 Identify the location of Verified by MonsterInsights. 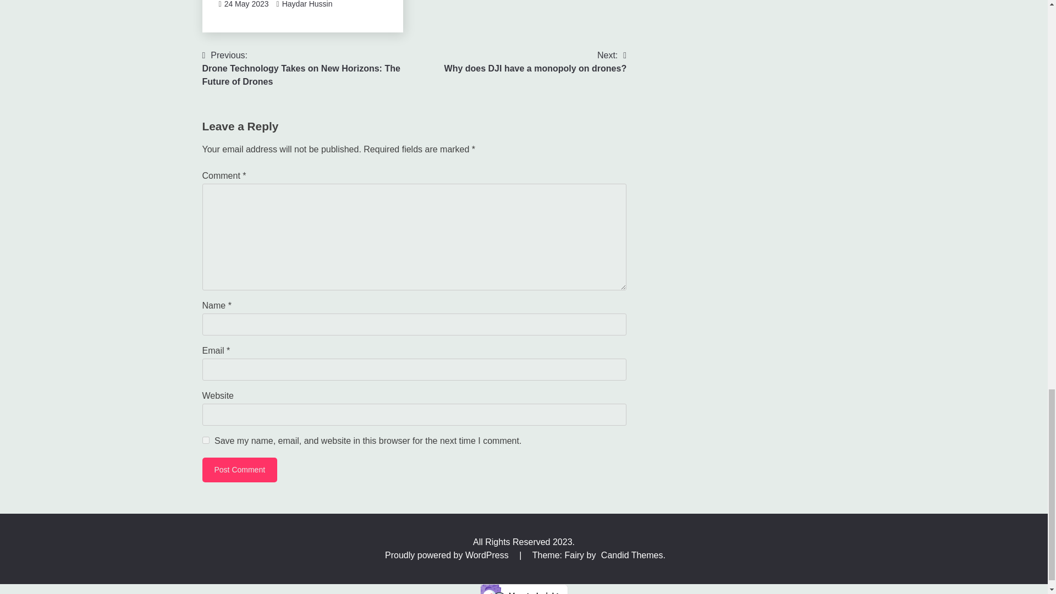
(524, 588).